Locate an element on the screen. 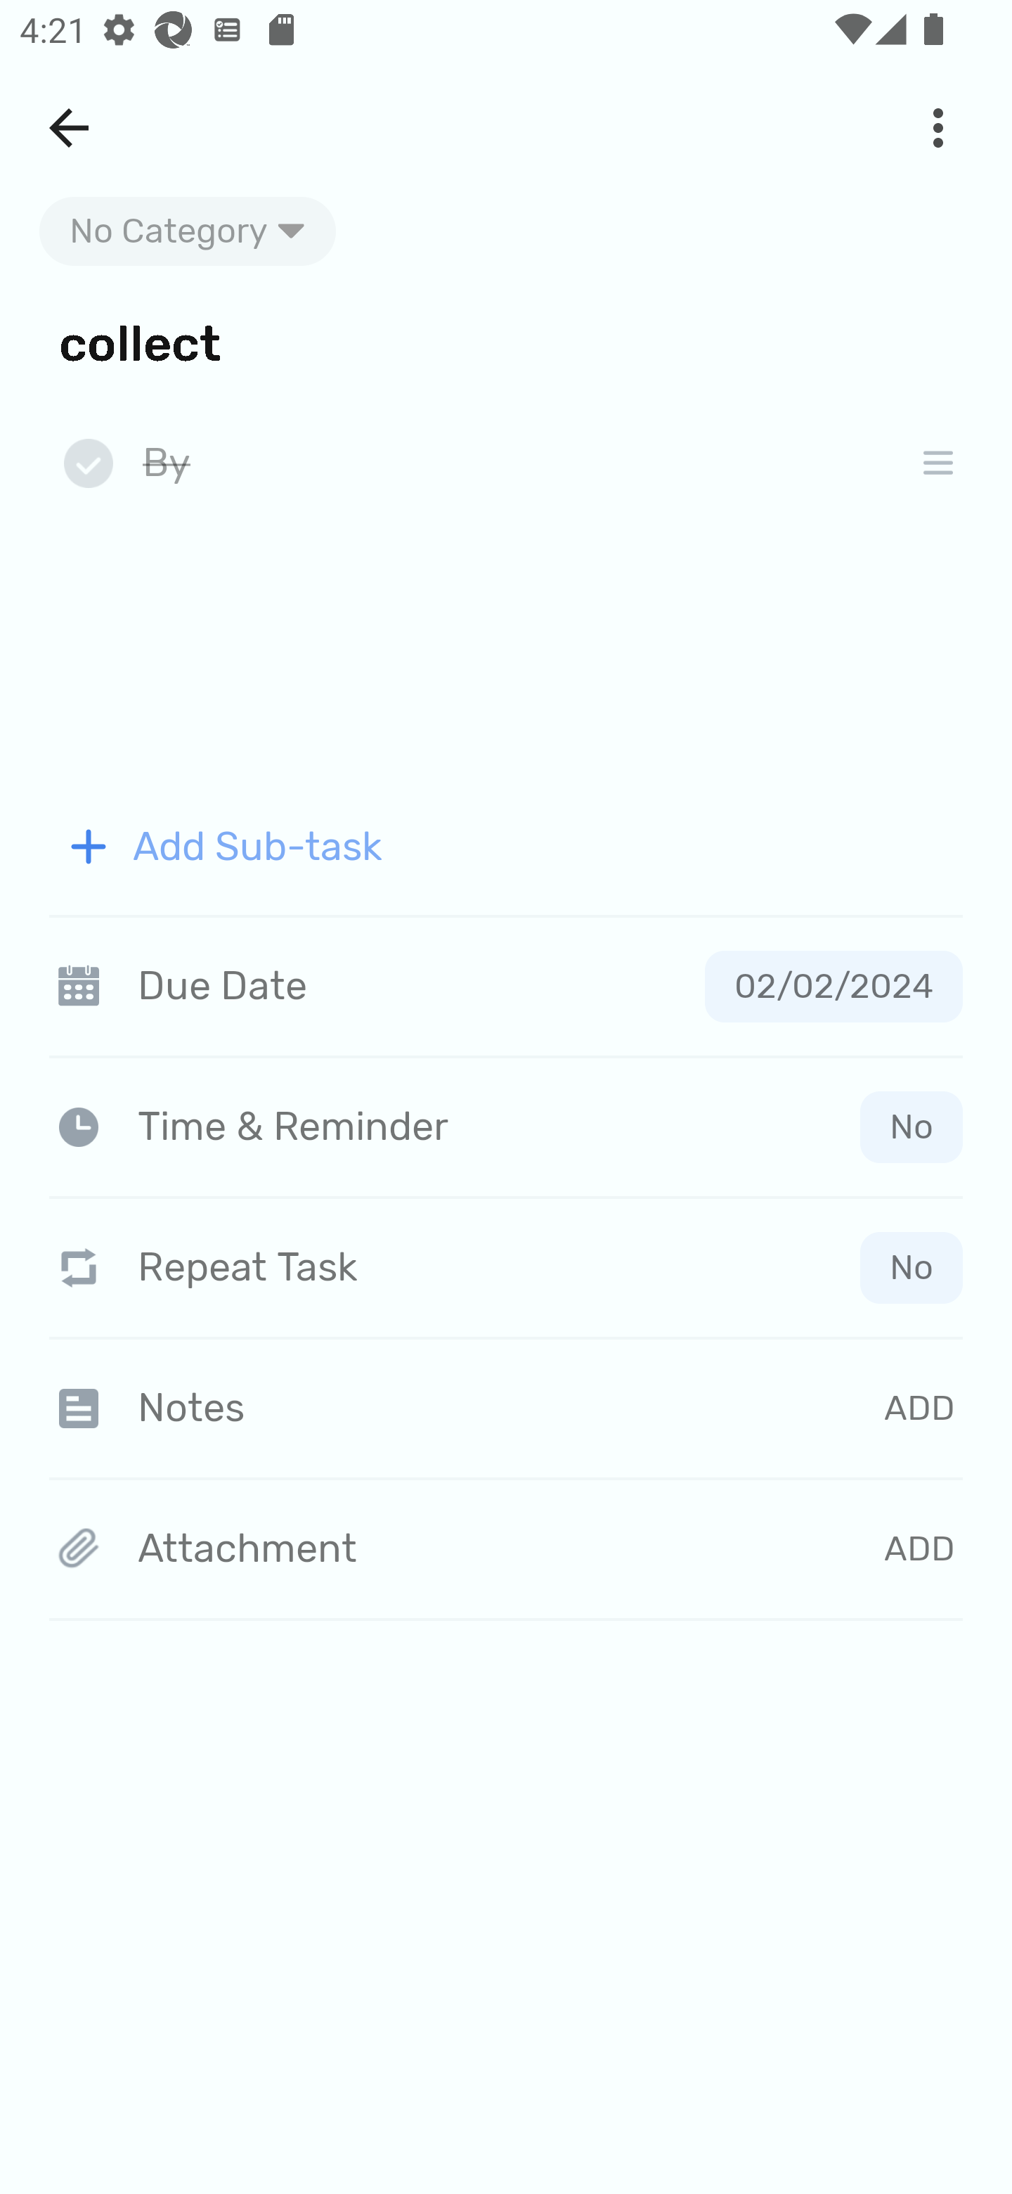 This screenshot has height=2194, width=1012. Time & Reminder No is located at coordinates (511, 1127).